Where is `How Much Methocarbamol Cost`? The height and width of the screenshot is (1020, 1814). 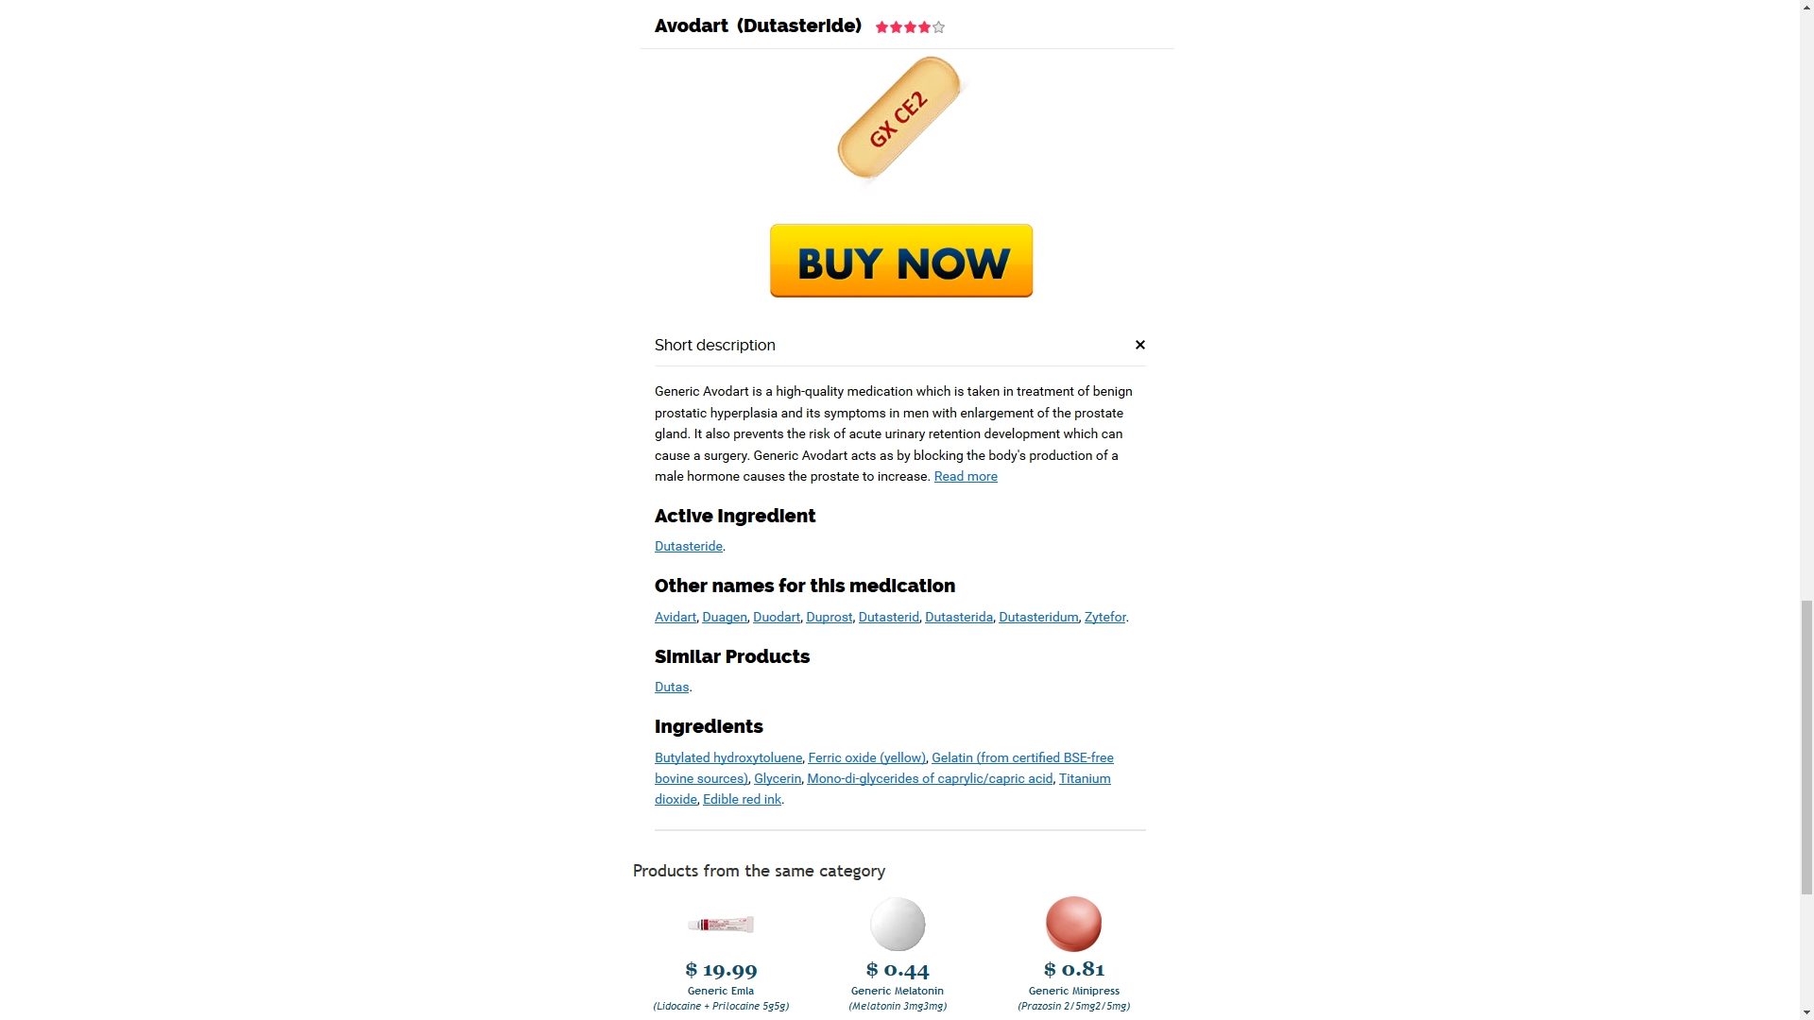 How Much Methocarbamol Cost is located at coordinates (764, 408).